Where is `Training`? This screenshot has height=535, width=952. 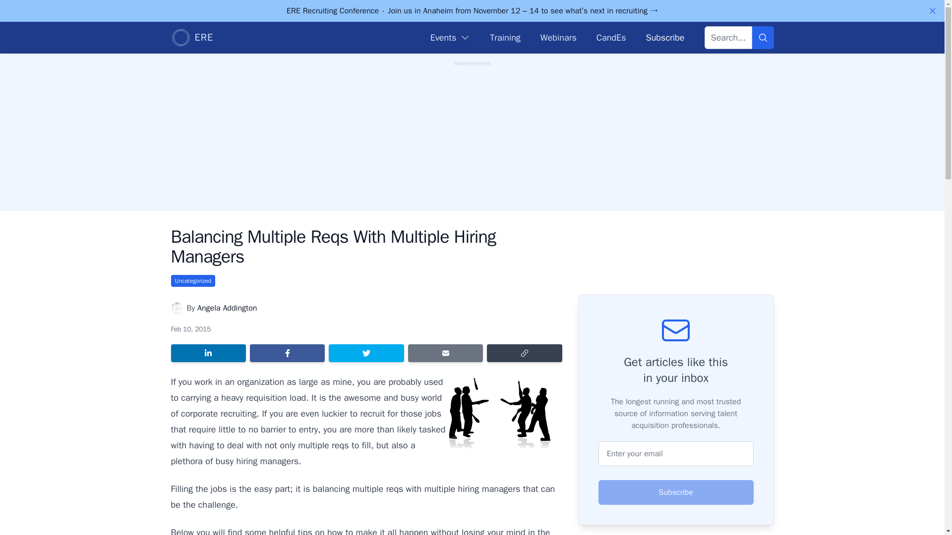
Training is located at coordinates (505, 37).